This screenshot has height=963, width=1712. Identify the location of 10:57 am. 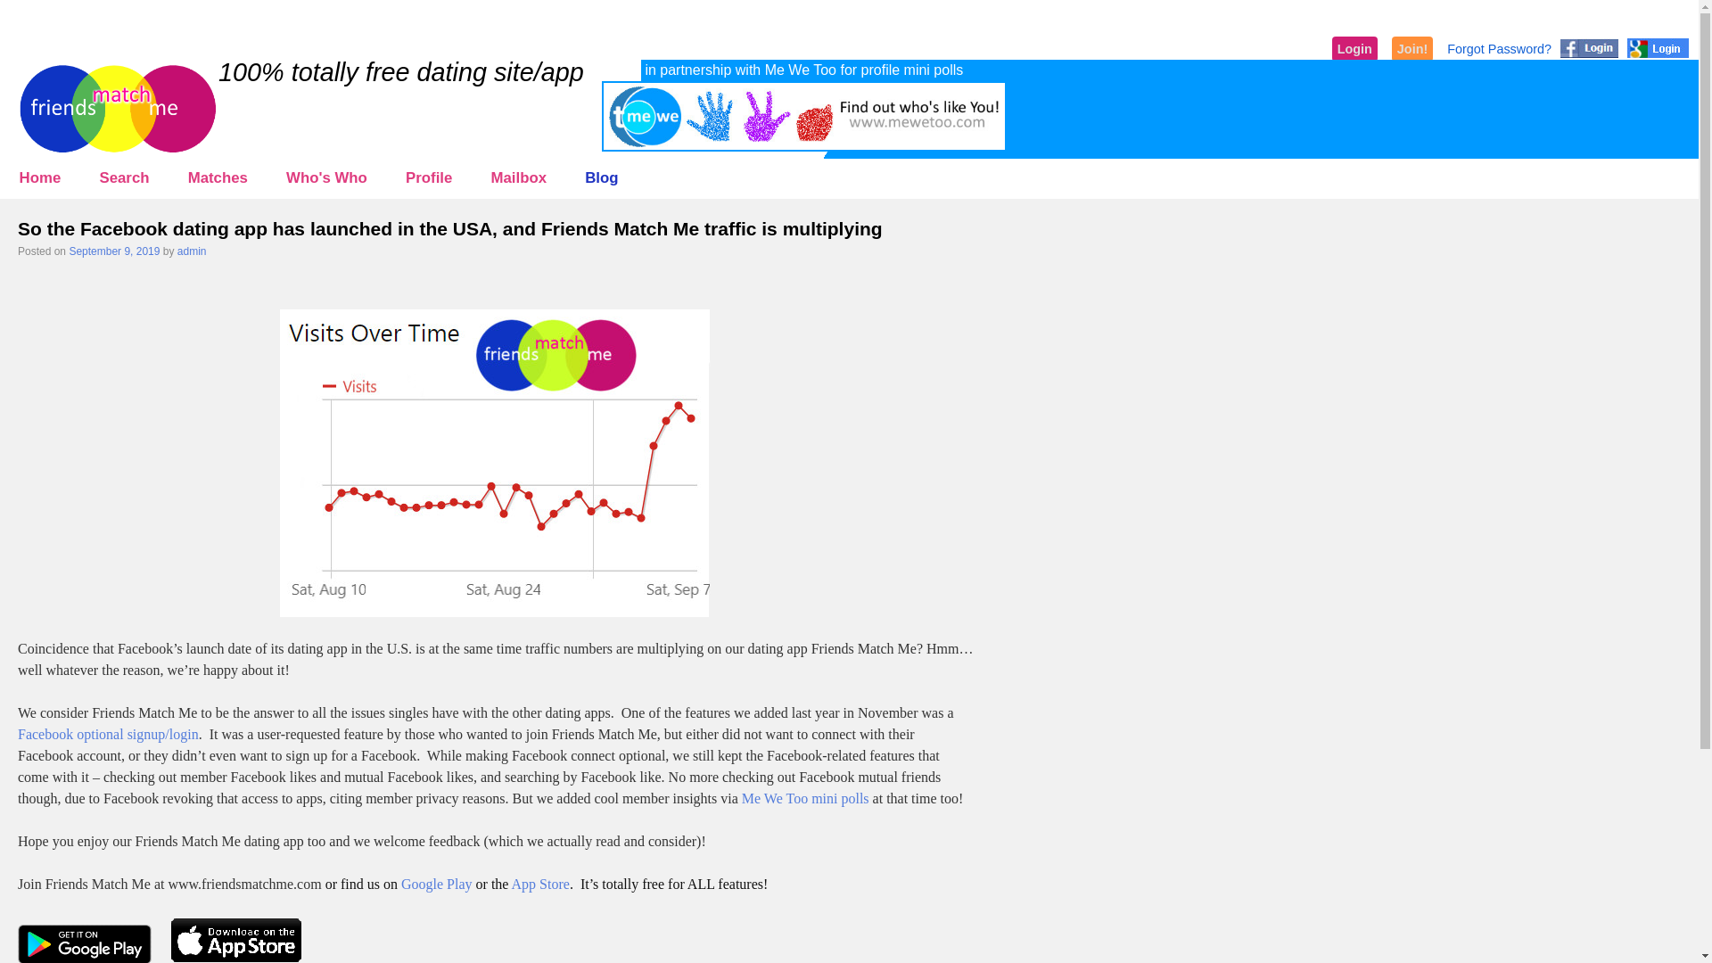
(113, 251).